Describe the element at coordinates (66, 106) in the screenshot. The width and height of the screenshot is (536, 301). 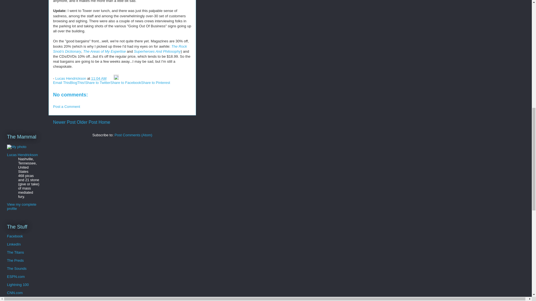
I see `Post a Comment` at that location.